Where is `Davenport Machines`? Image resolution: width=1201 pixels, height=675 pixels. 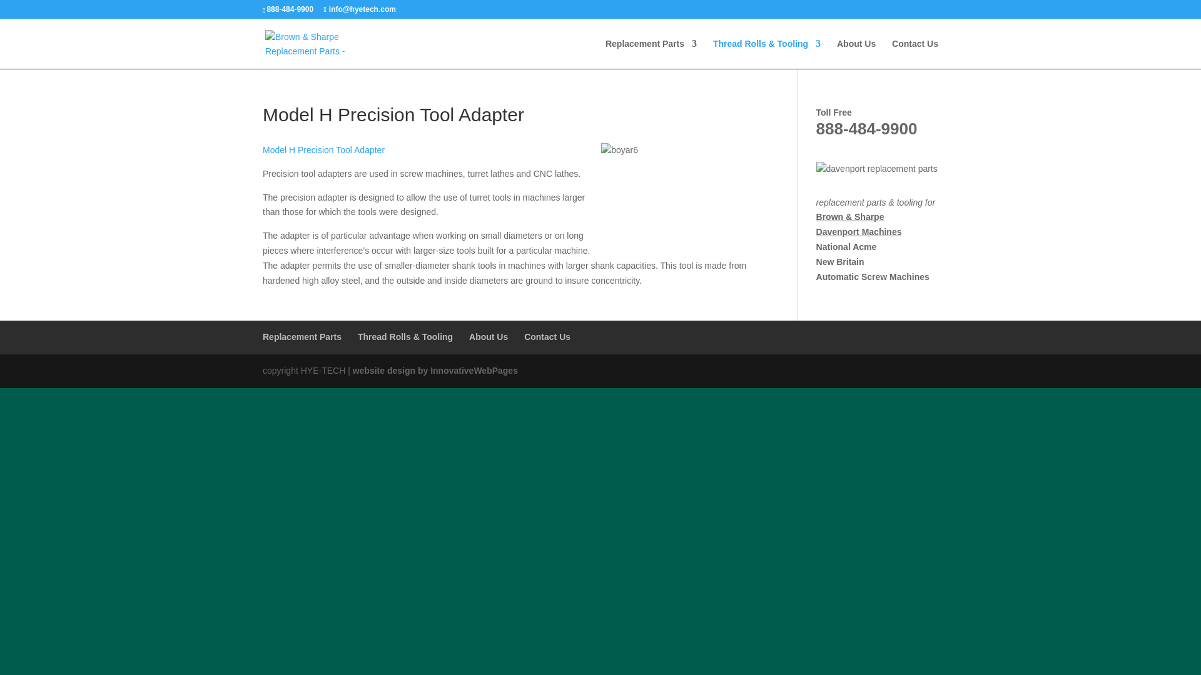
Davenport Machines is located at coordinates (859, 231).